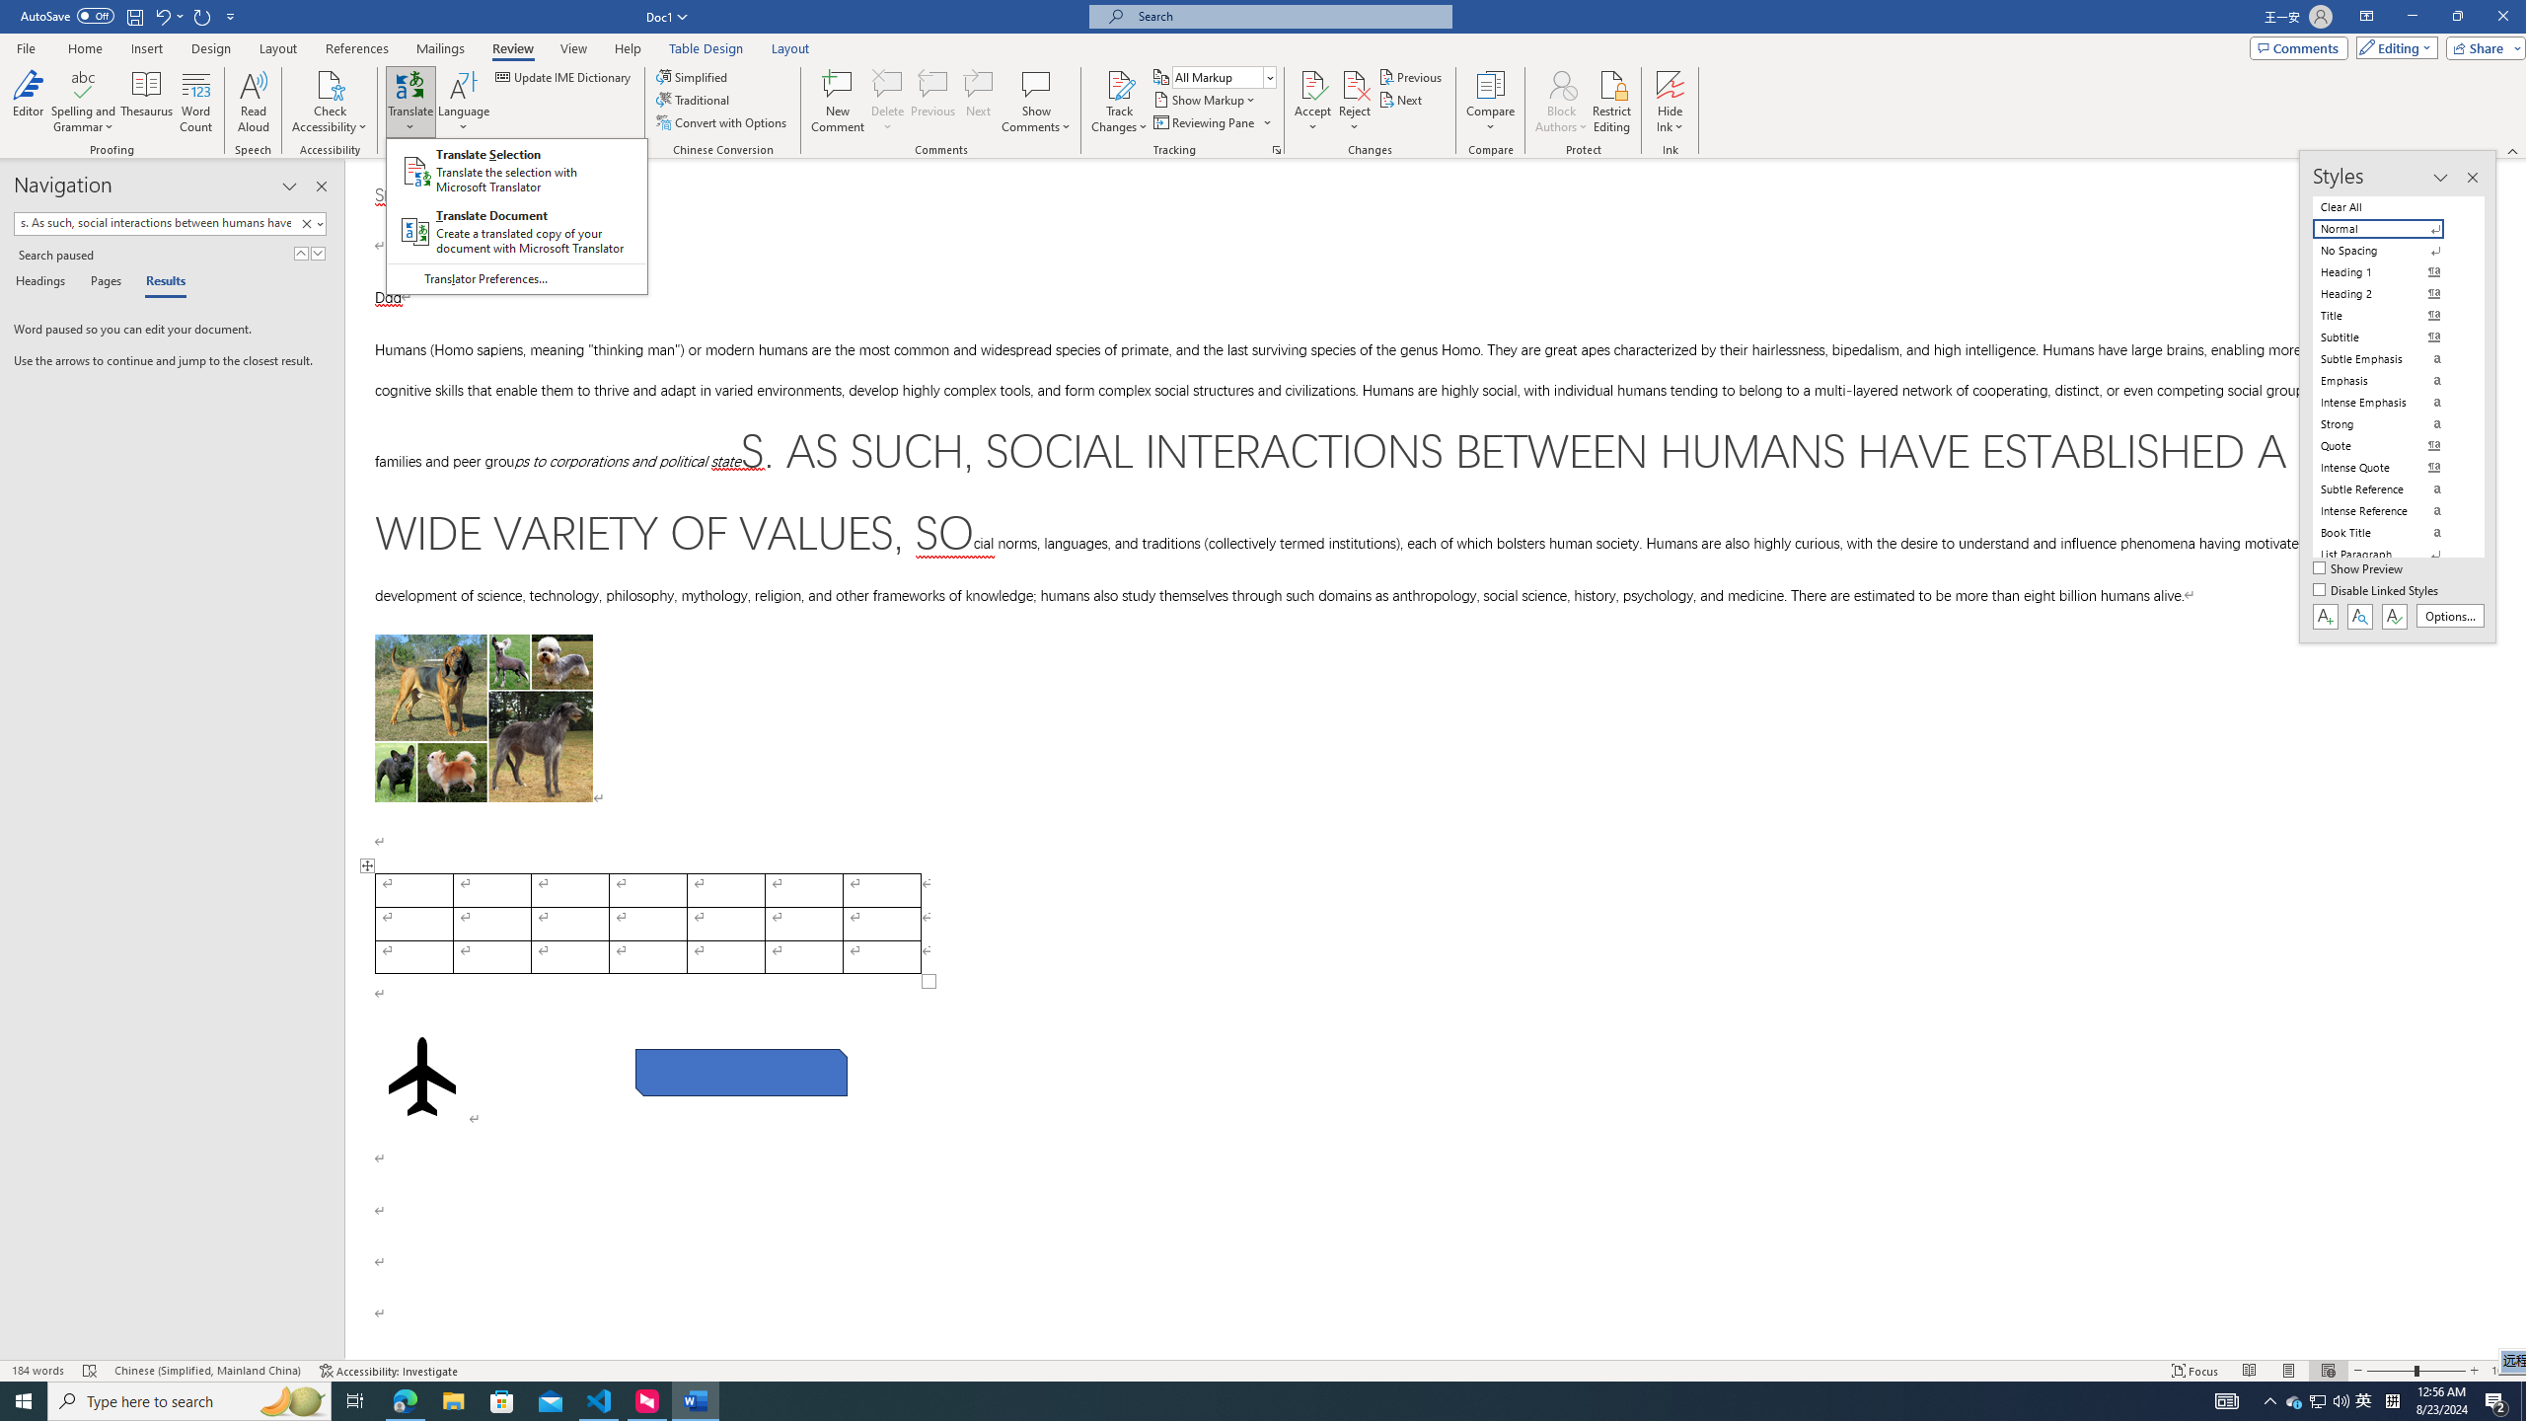 The height and width of the screenshot is (1421, 2526). I want to click on Spelling and Grammar, so click(85, 102).